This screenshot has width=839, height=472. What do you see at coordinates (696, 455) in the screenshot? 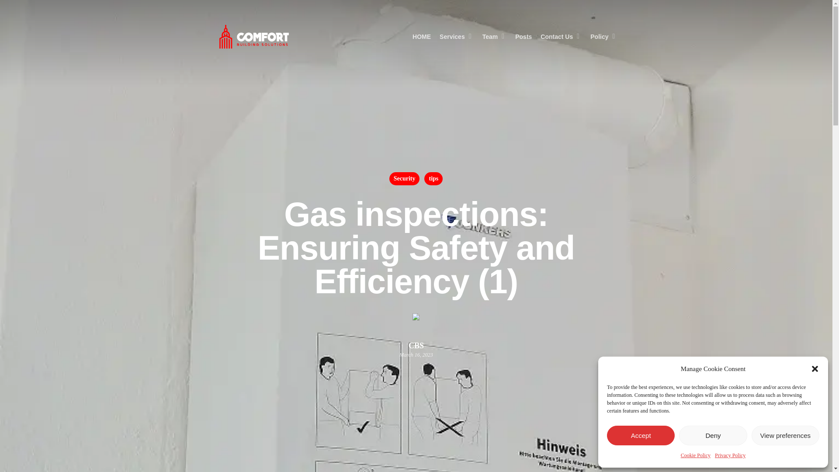
I see `Cookie Policy` at bounding box center [696, 455].